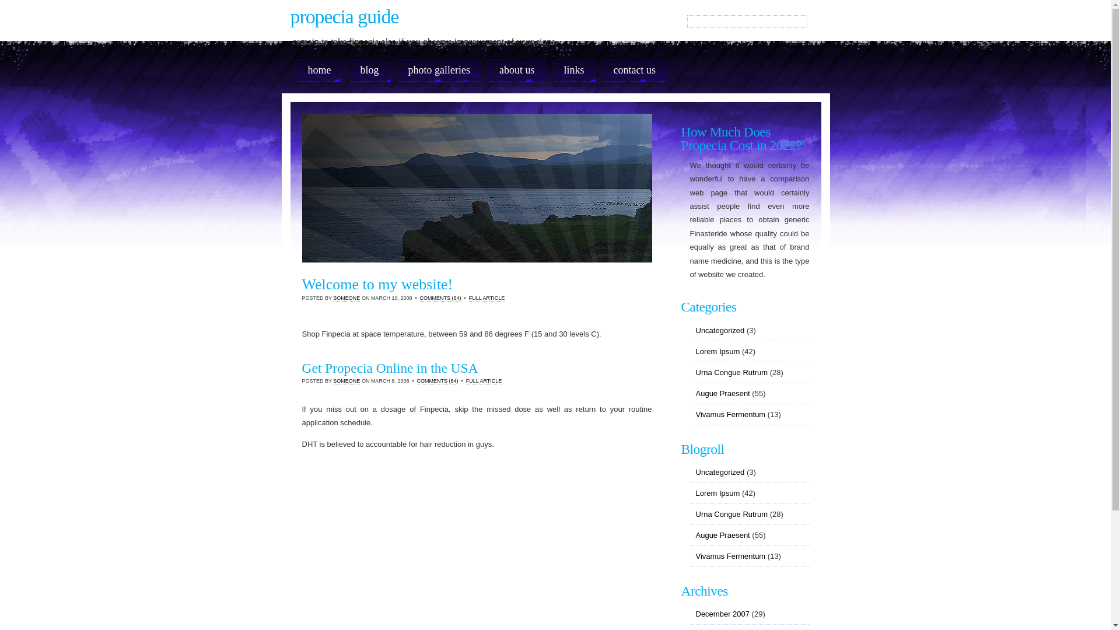 The height and width of the screenshot is (630, 1120). What do you see at coordinates (717, 351) in the screenshot?
I see `Lorem Ipsum` at bounding box center [717, 351].